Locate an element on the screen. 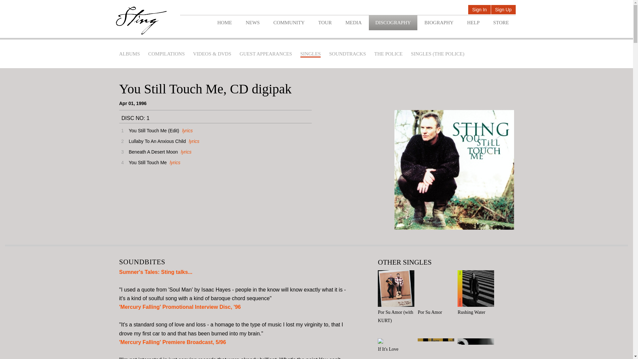 The image size is (638, 359). DISCOGRAPHY is located at coordinates (393, 23).